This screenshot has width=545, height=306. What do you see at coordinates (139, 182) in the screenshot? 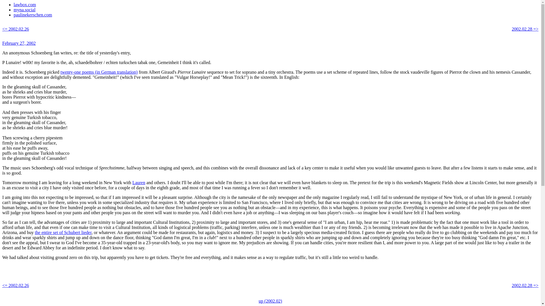
I see `Lauren` at bounding box center [139, 182].